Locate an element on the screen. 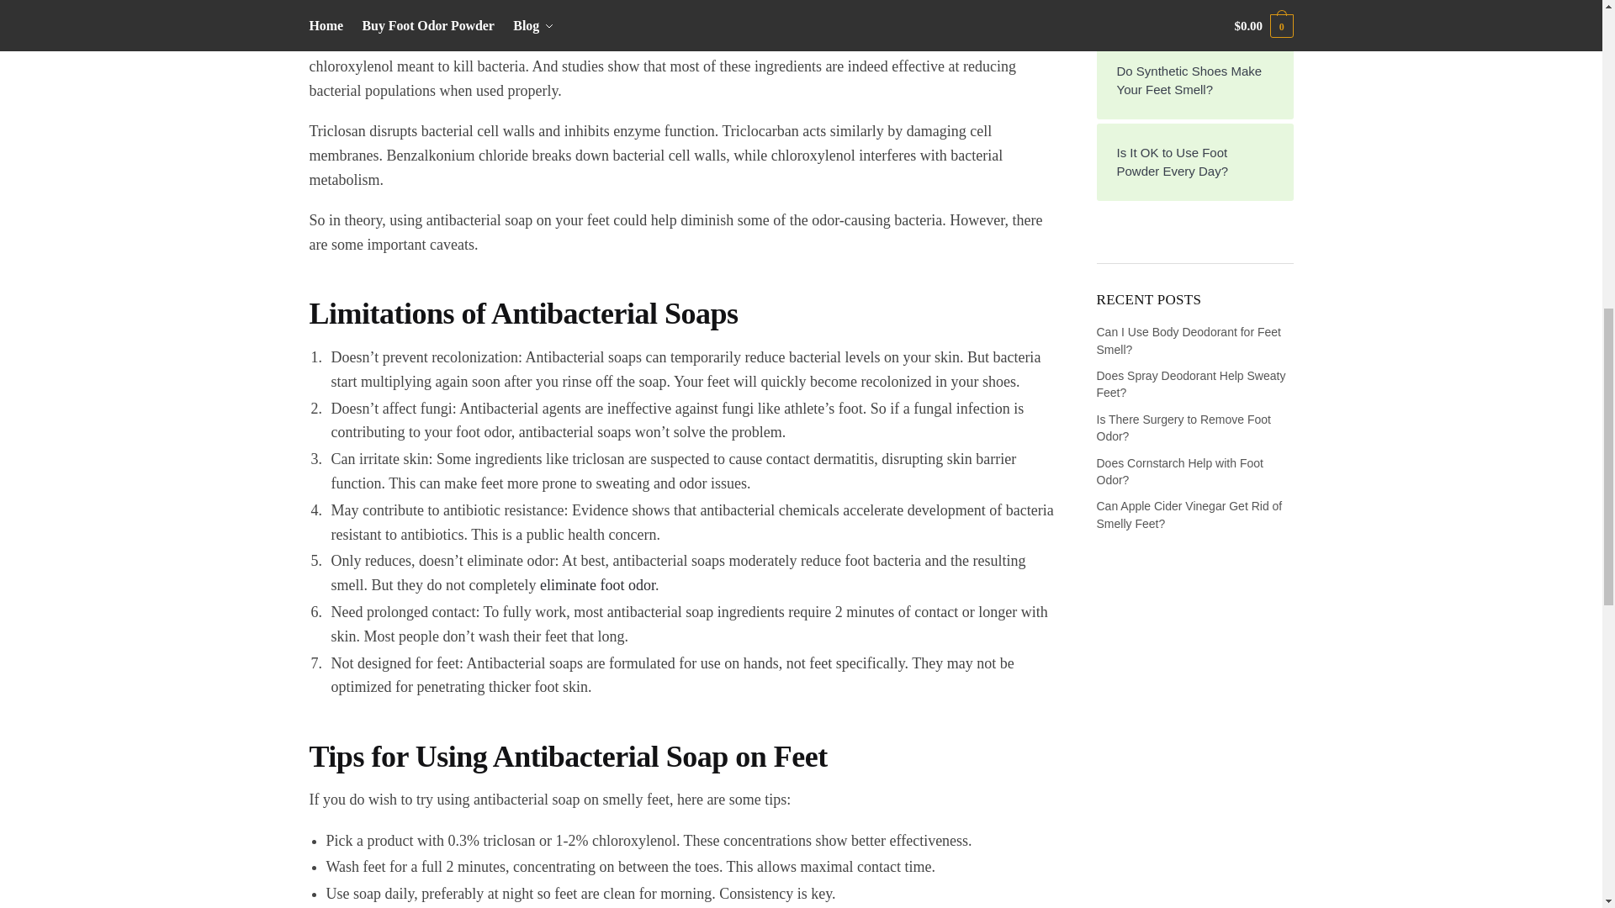 The image size is (1615, 908). Is It OK to Use Foot Powder Every Day? is located at coordinates (1195, 161).